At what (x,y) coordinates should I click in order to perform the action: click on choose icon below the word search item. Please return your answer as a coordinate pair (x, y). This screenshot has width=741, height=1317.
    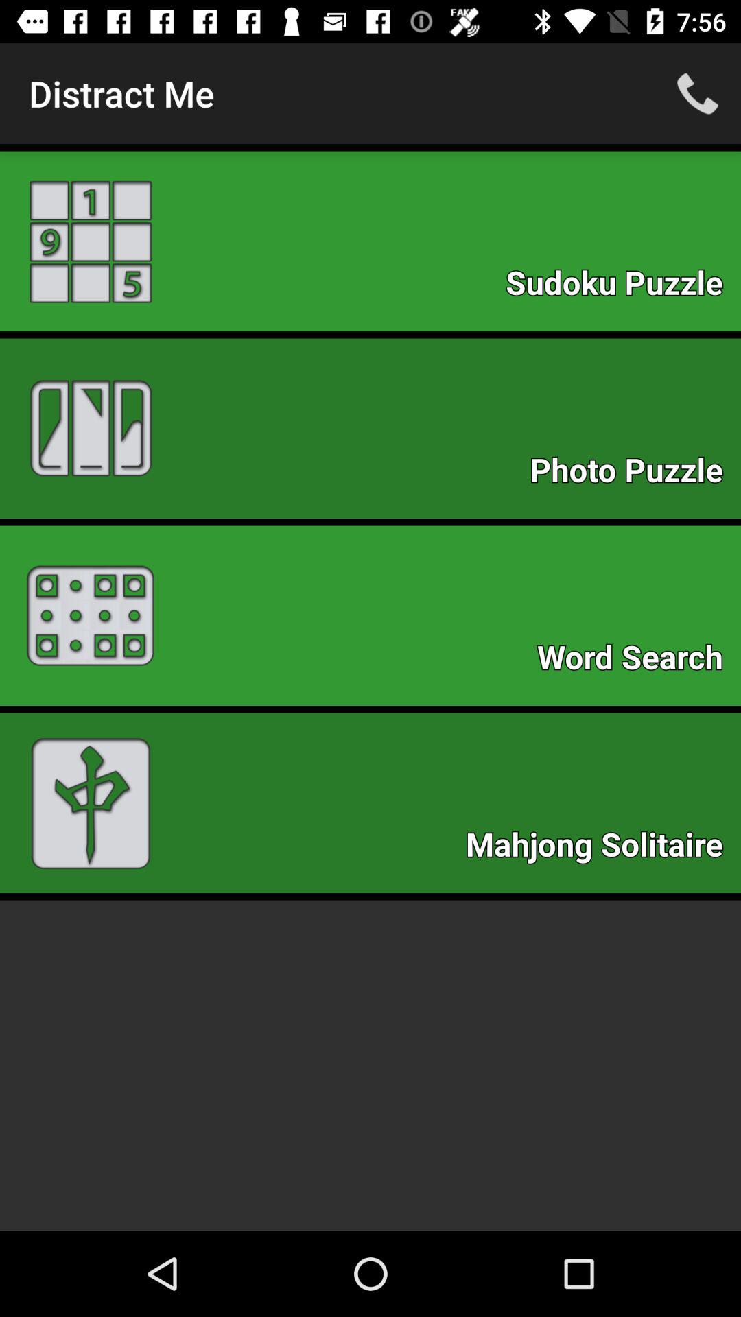
    Looking at the image, I should click on (601, 848).